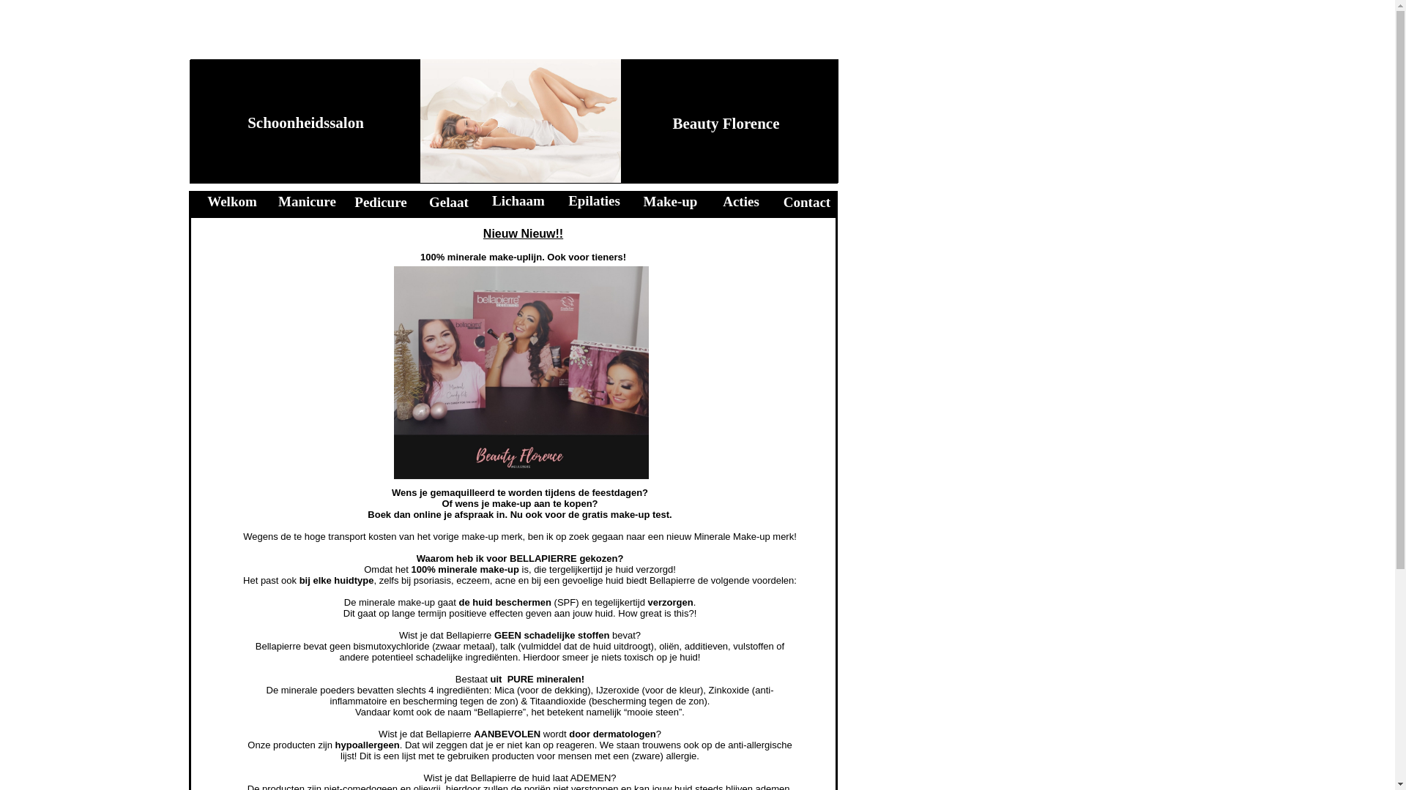 The height and width of the screenshot is (790, 1406). Describe the element at coordinates (595, 200) in the screenshot. I see `Epilaties` at that location.